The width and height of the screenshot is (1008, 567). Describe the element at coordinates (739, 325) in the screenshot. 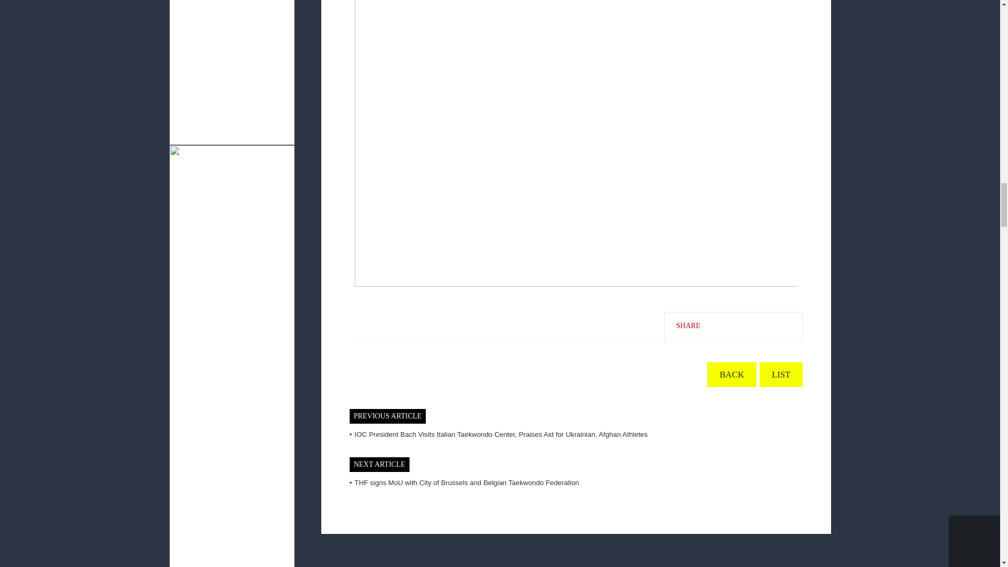

I see `twitter` at that location.